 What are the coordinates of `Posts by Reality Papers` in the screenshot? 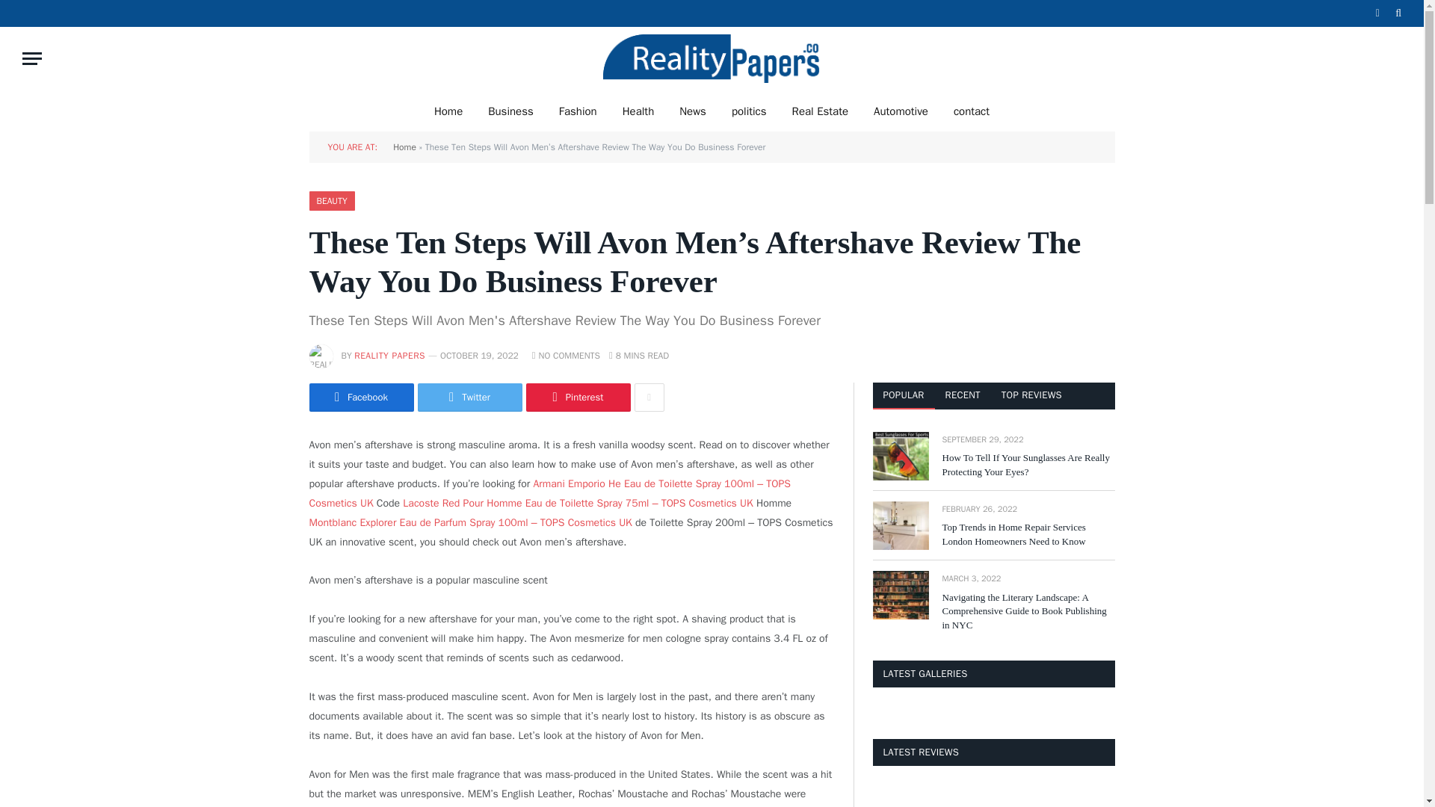 It's located at (389, 355).